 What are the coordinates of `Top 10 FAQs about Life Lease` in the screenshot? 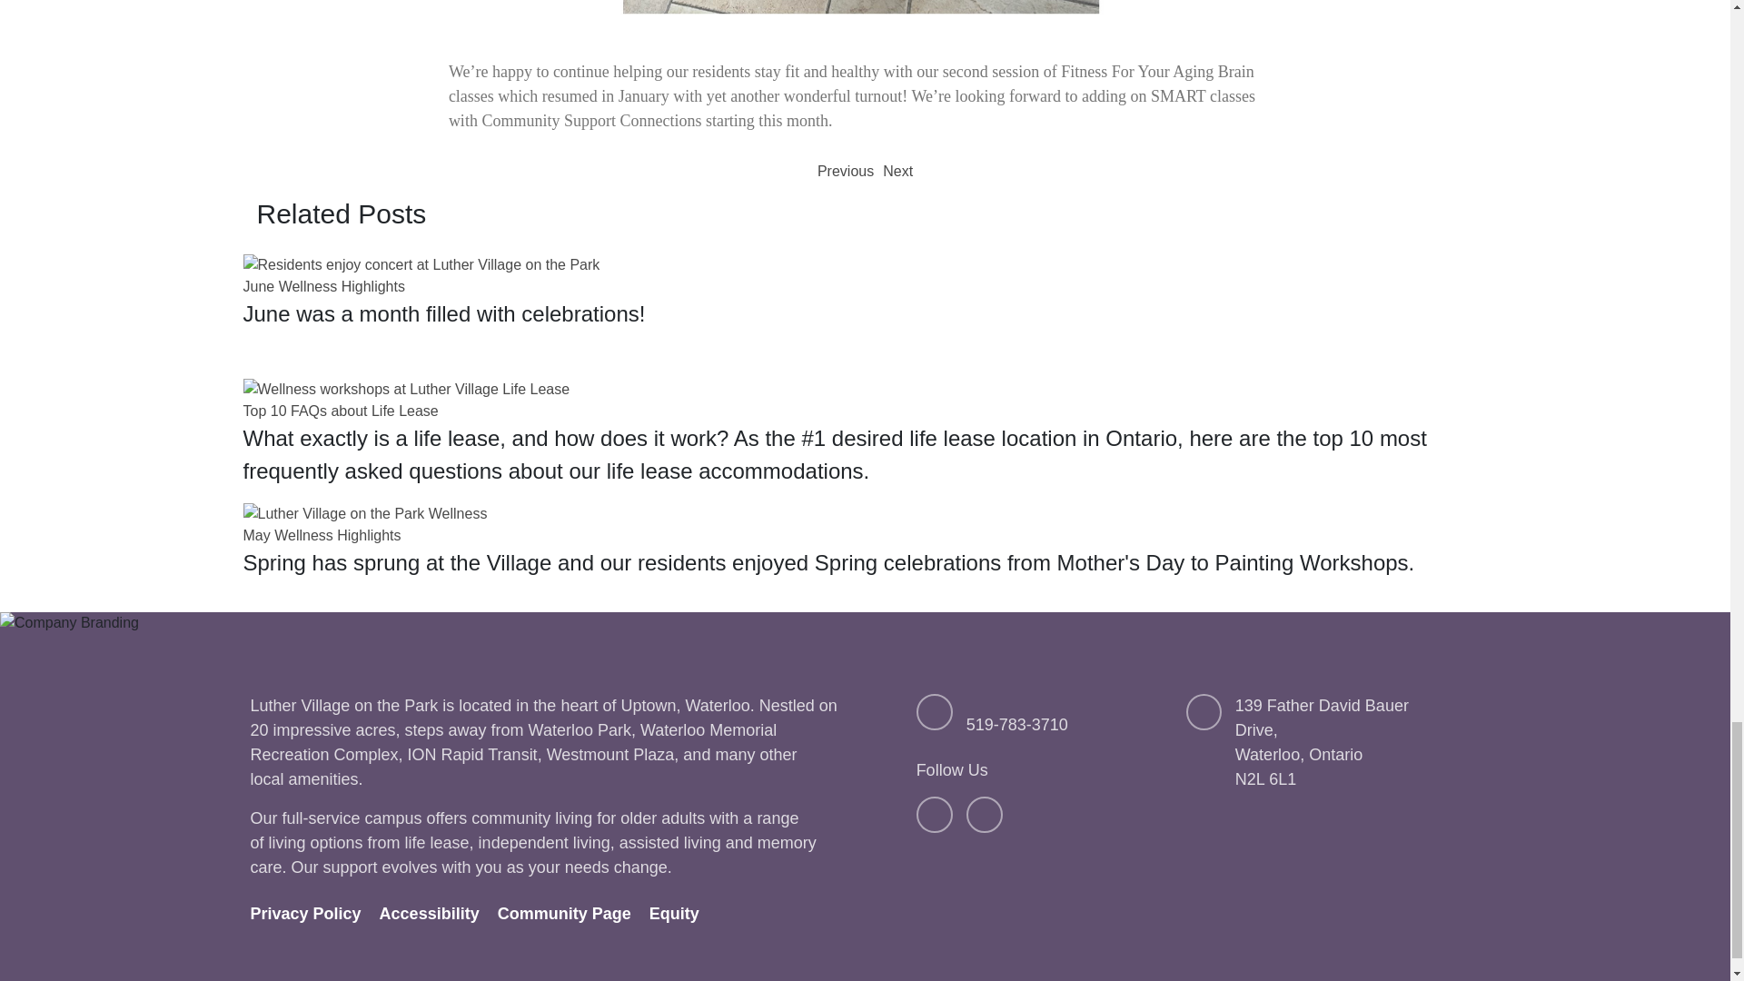 It's located at (342, 411).